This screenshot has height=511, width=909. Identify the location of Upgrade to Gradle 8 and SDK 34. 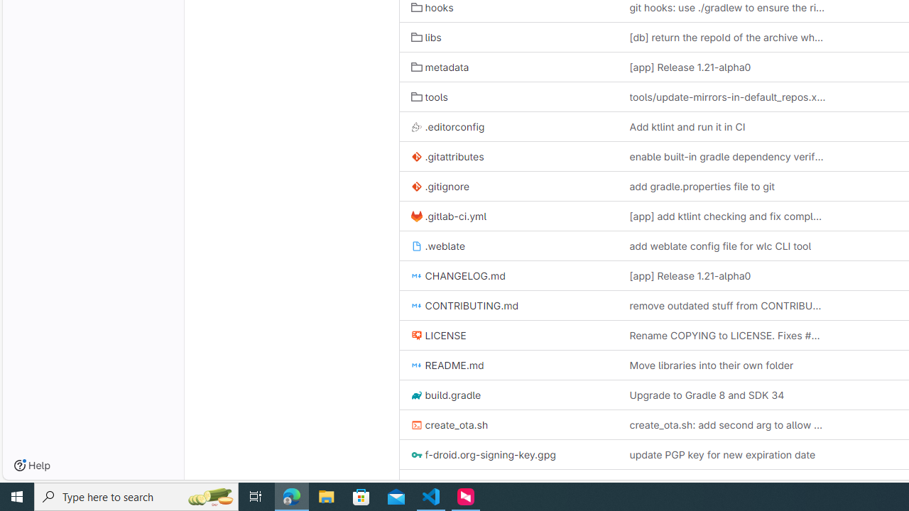
(727, 395).